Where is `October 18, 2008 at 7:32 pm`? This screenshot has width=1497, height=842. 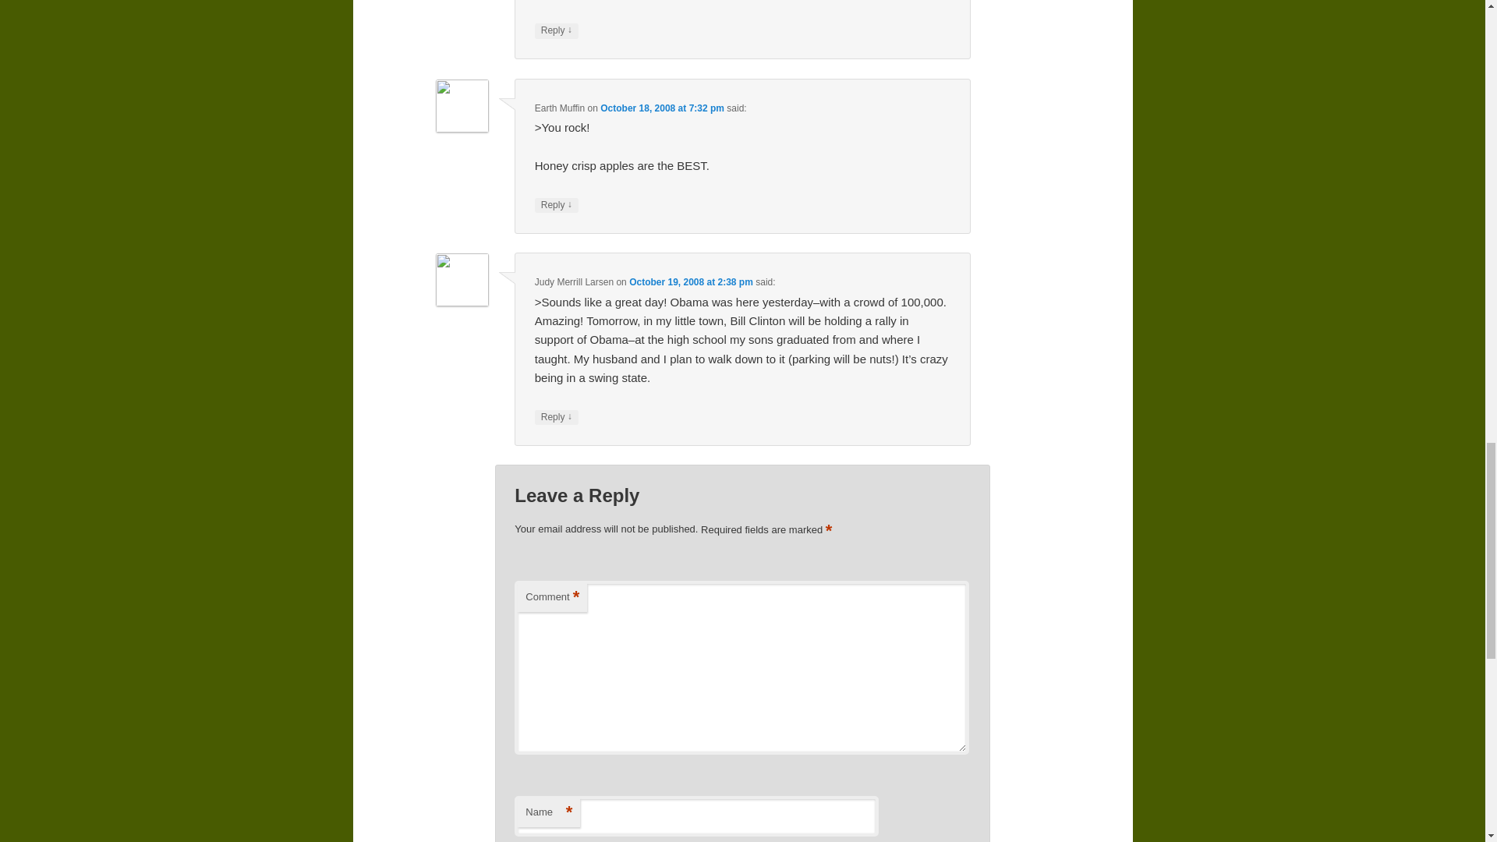
October 18, 2008 at 7:32 pm is located at coordinates (662, 108).